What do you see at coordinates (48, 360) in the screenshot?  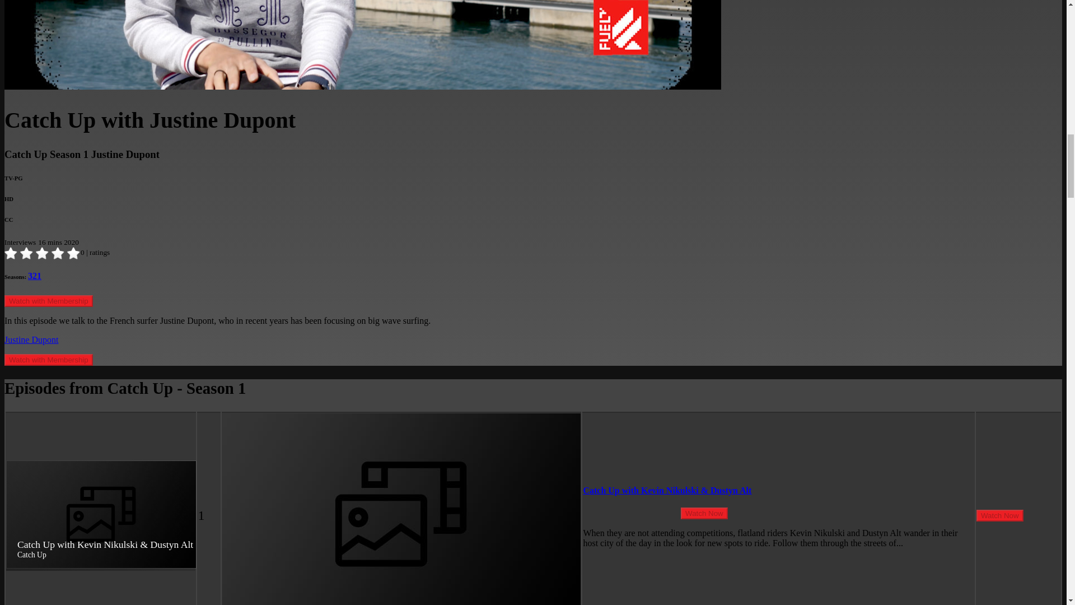 I see `Watch with Membership` at bounding box center [48, 360].